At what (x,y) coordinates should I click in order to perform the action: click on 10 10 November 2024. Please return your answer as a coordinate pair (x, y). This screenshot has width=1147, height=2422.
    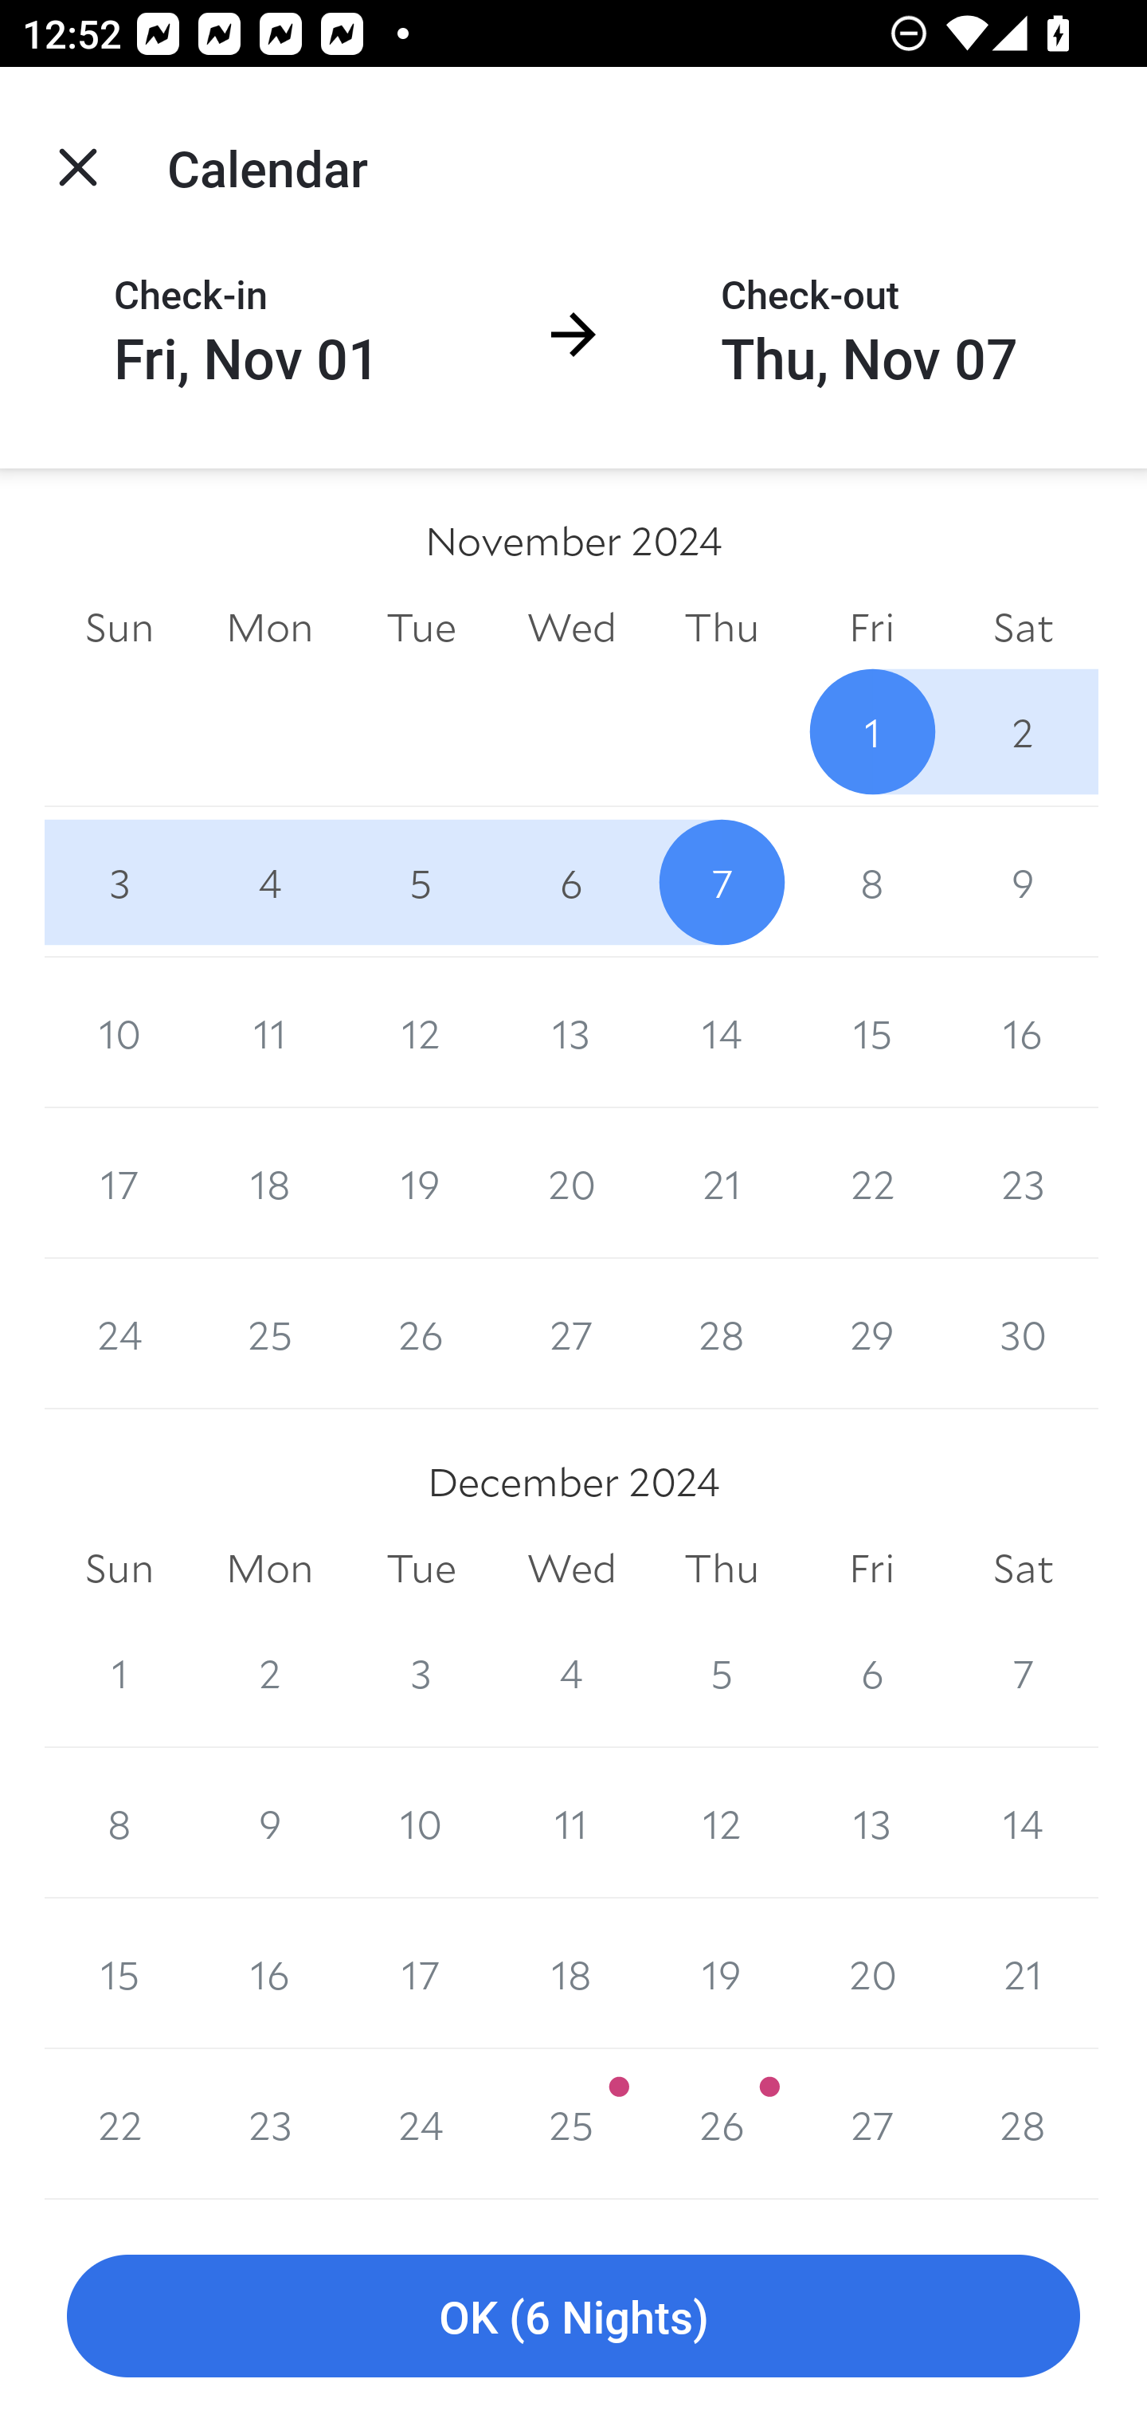
    Looking at the image, I should click on (119, 1033).